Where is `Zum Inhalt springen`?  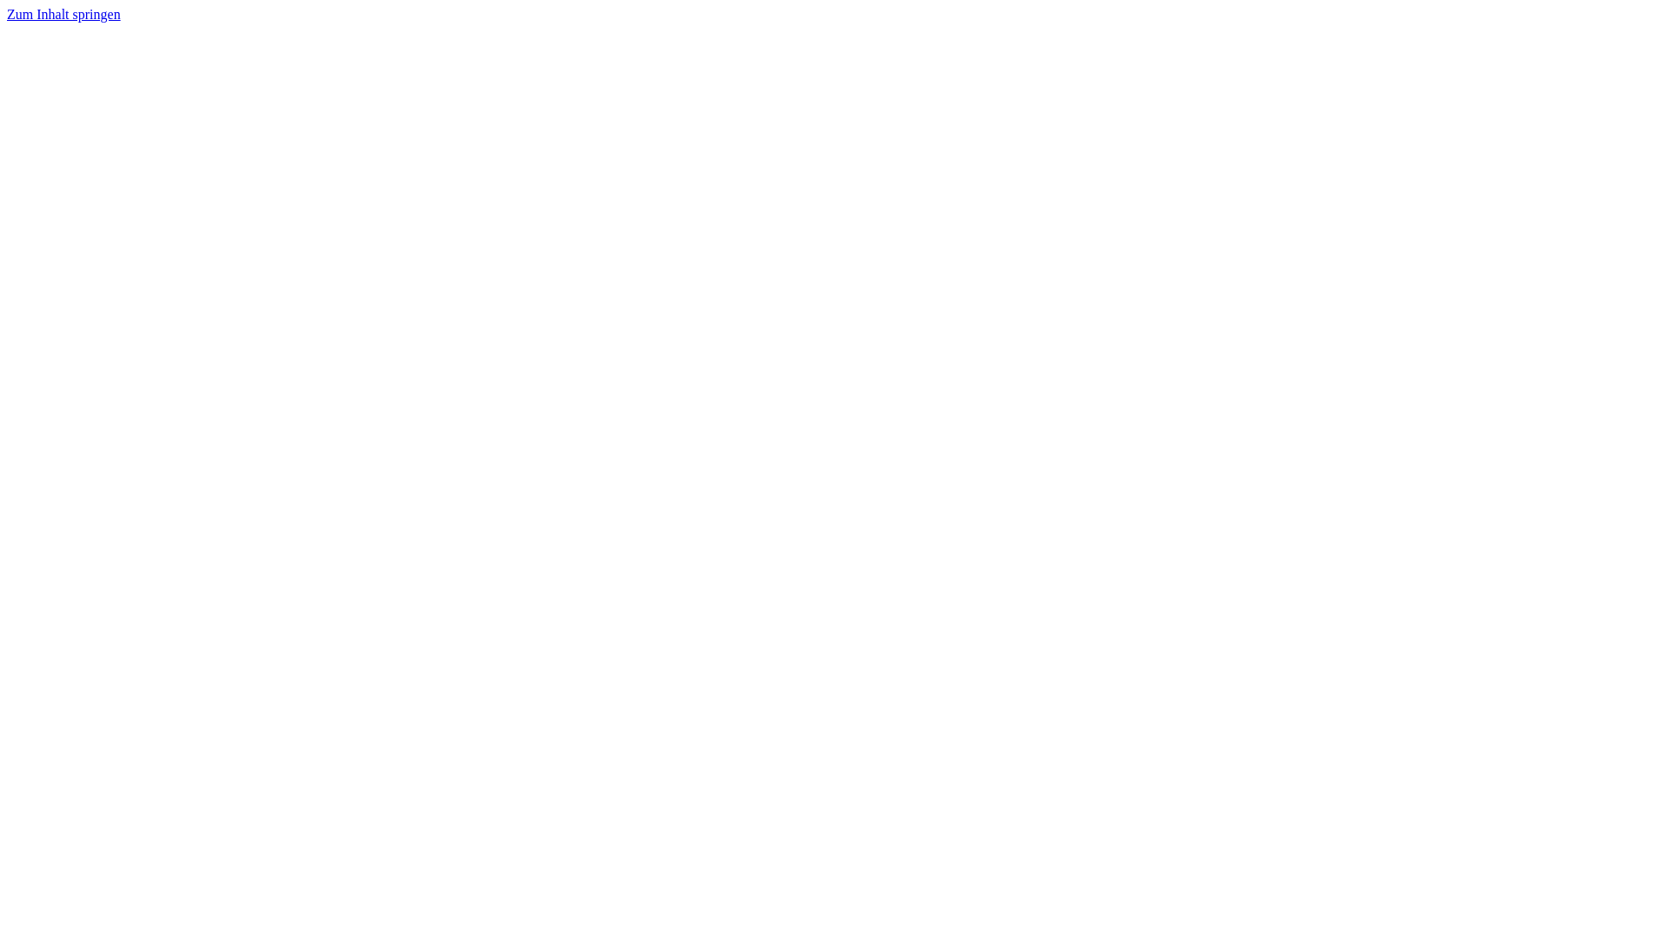 Zum Inhalt springen is located at coordinates (64, 14).